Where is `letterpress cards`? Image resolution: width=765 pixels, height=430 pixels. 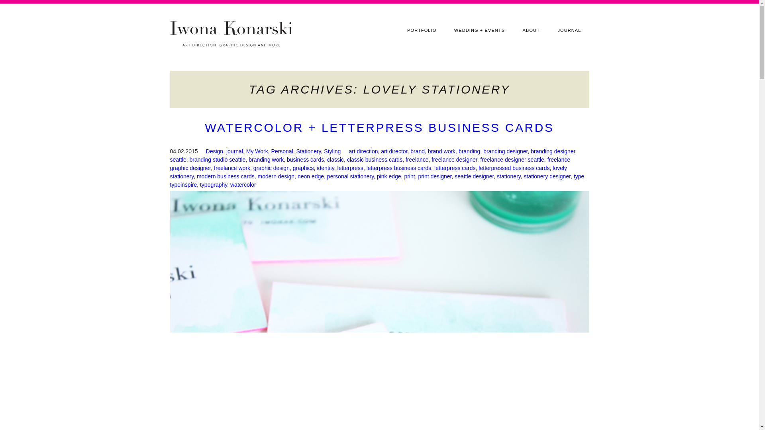
letterpress cards is located at coordinates (455, 168).